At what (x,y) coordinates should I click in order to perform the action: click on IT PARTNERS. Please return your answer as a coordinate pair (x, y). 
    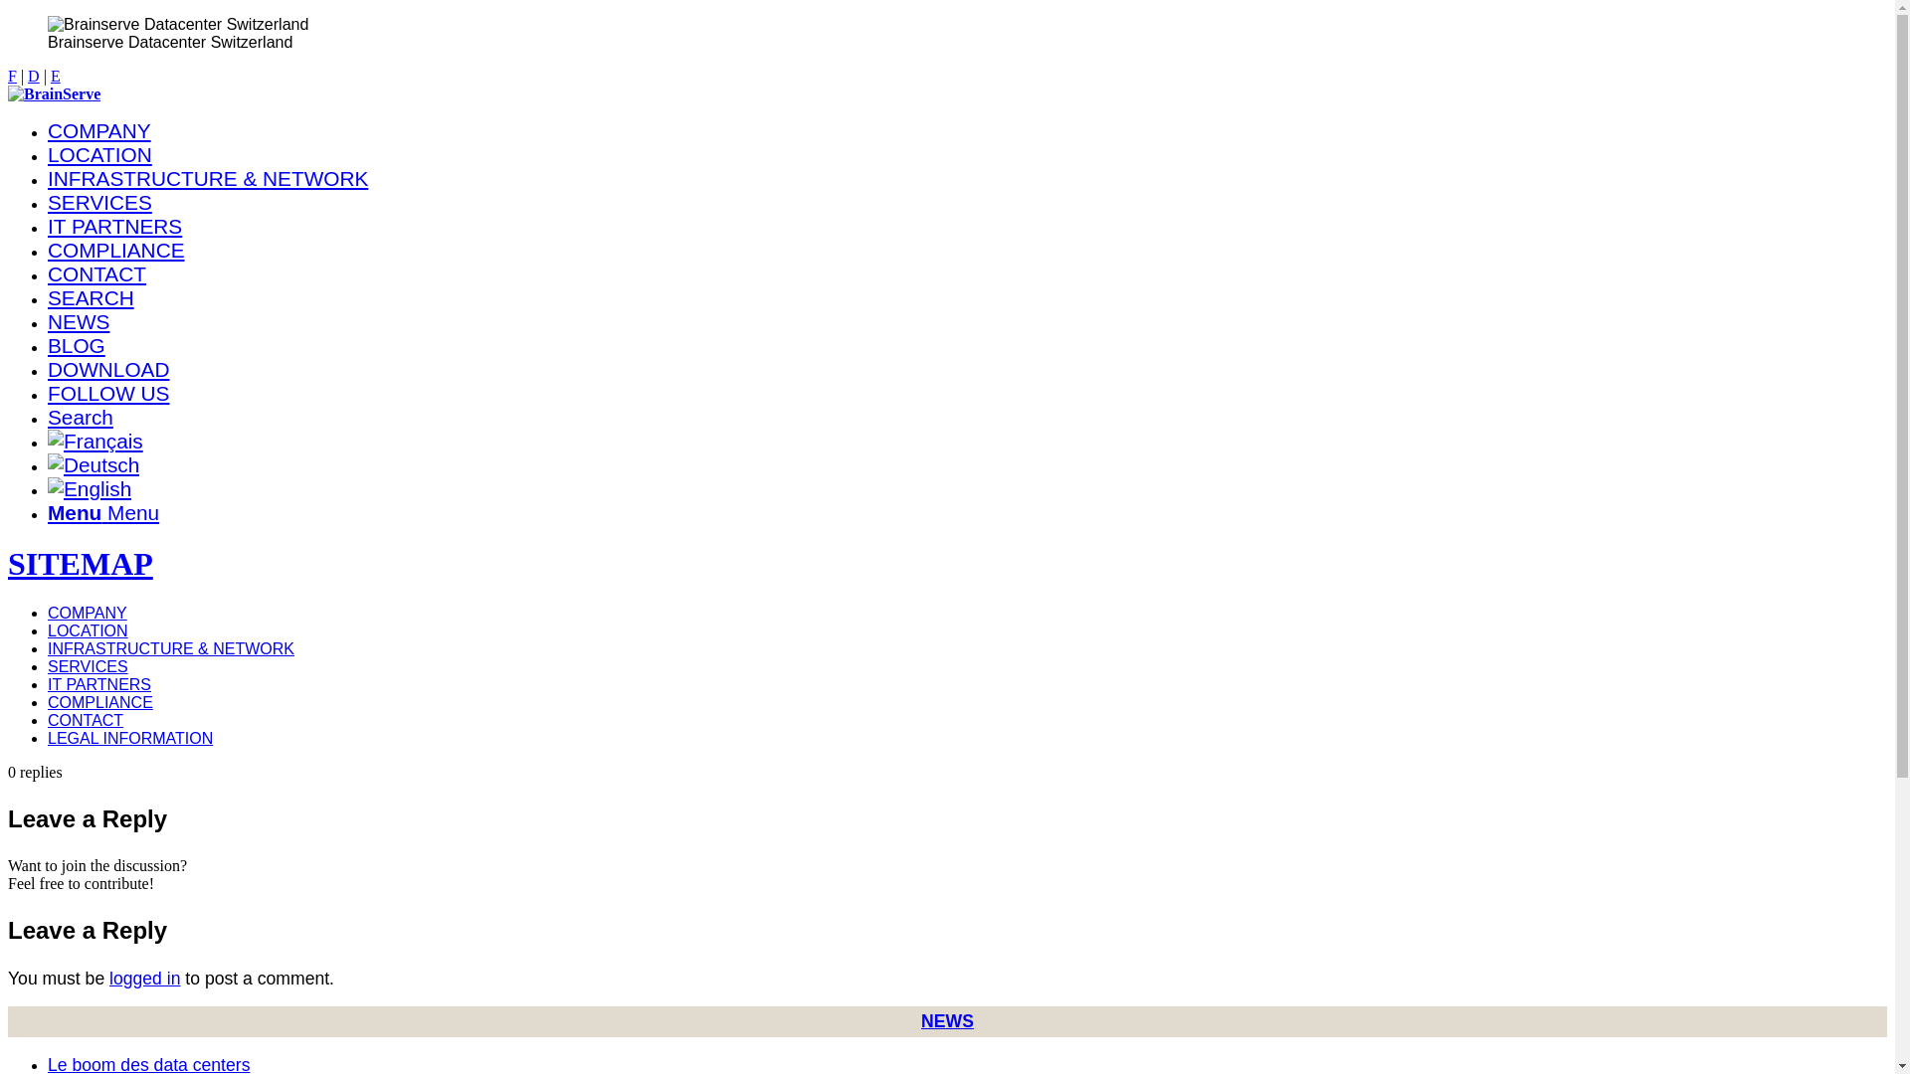
    Looking at the image, I should click on (99, 684).